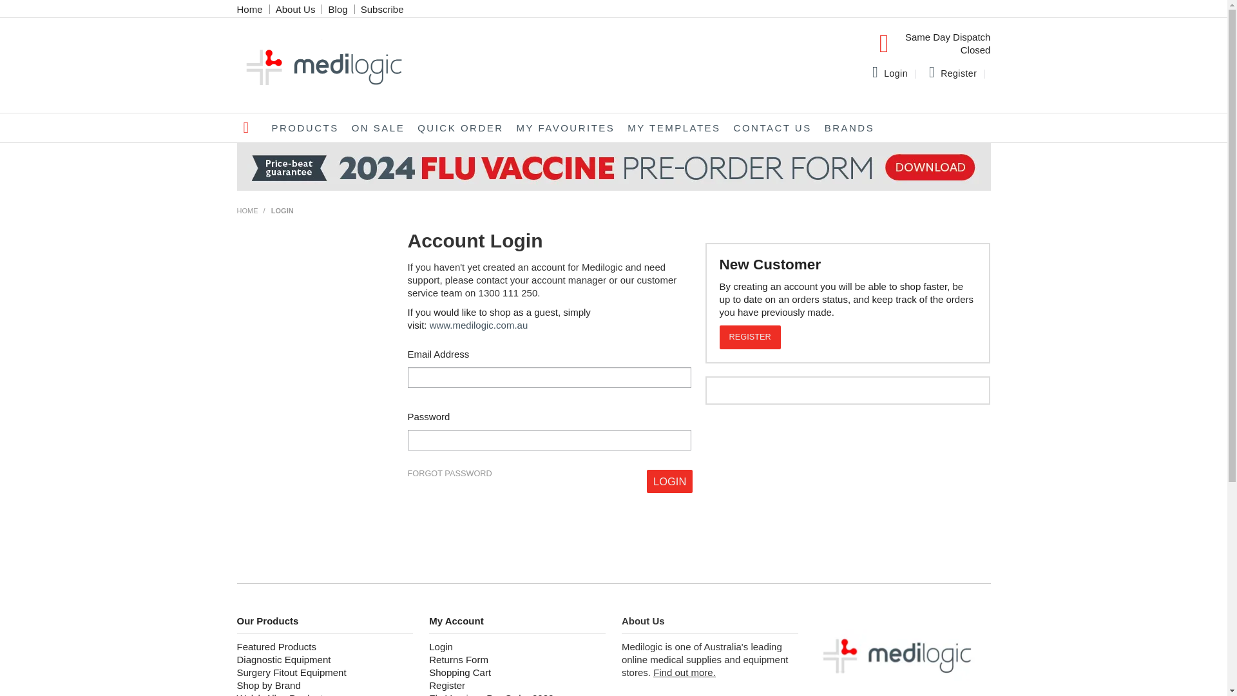 This screenshot has height=696, width=1237. What do you see at coordinates (517, 686) in the screenshot?
I see `Register` at bounding box center [517, 686].